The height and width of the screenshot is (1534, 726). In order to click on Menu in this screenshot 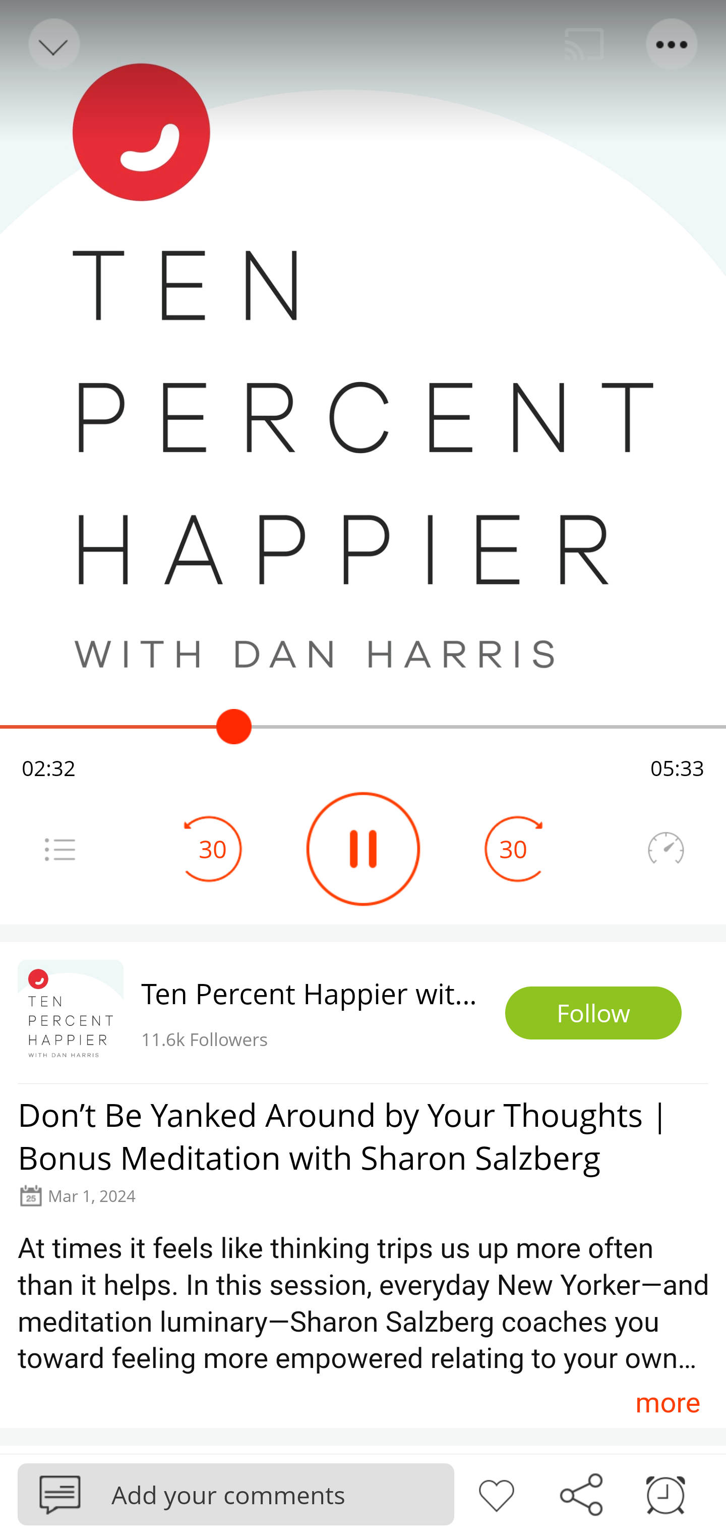, I will do `click(673, 44)`.